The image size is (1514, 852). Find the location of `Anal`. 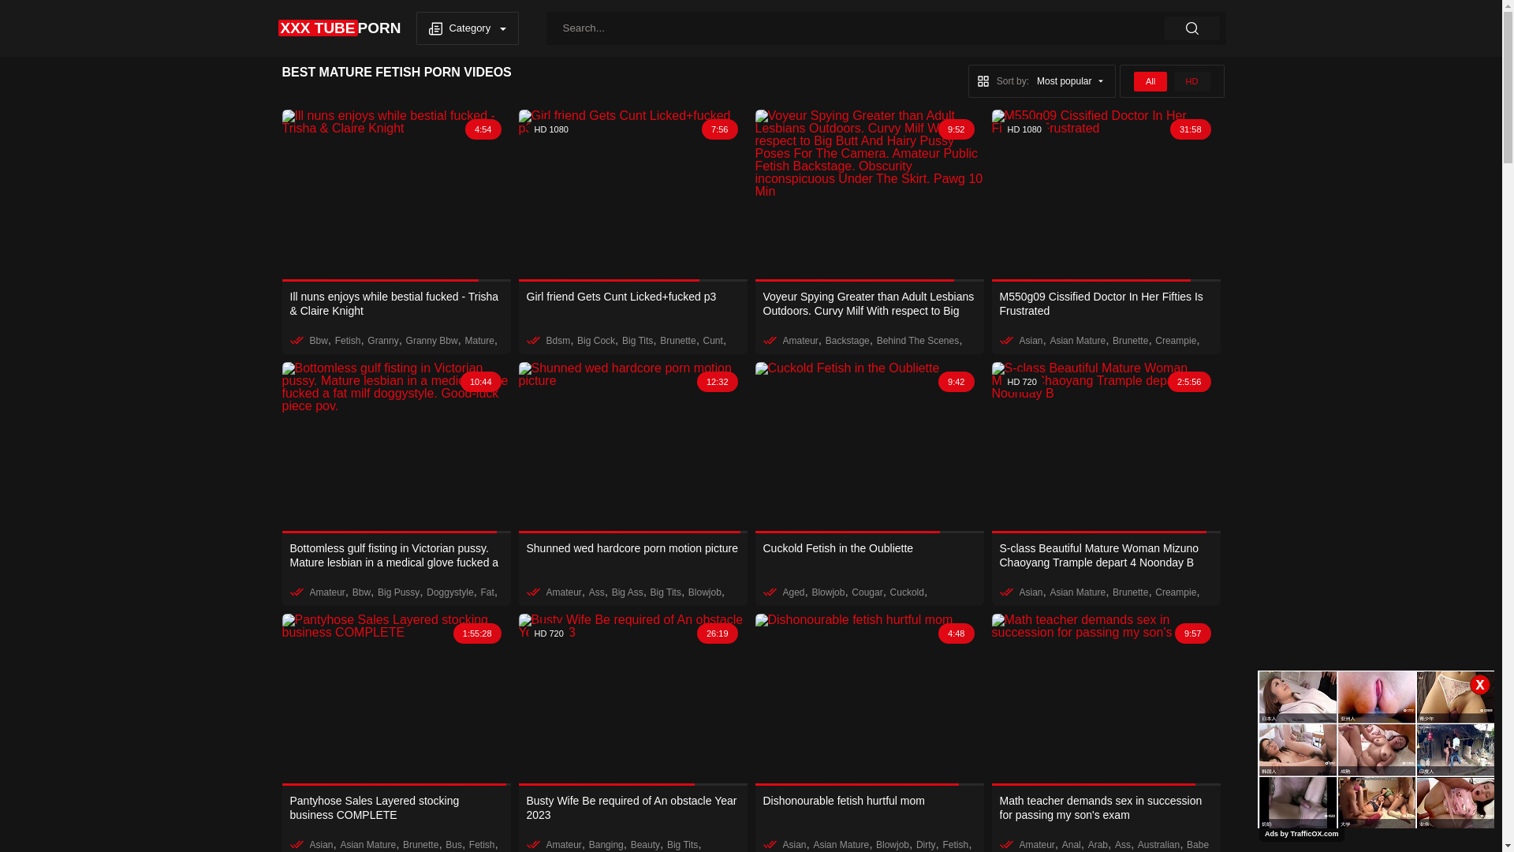

Anal is located at coordinates (1072, 845).